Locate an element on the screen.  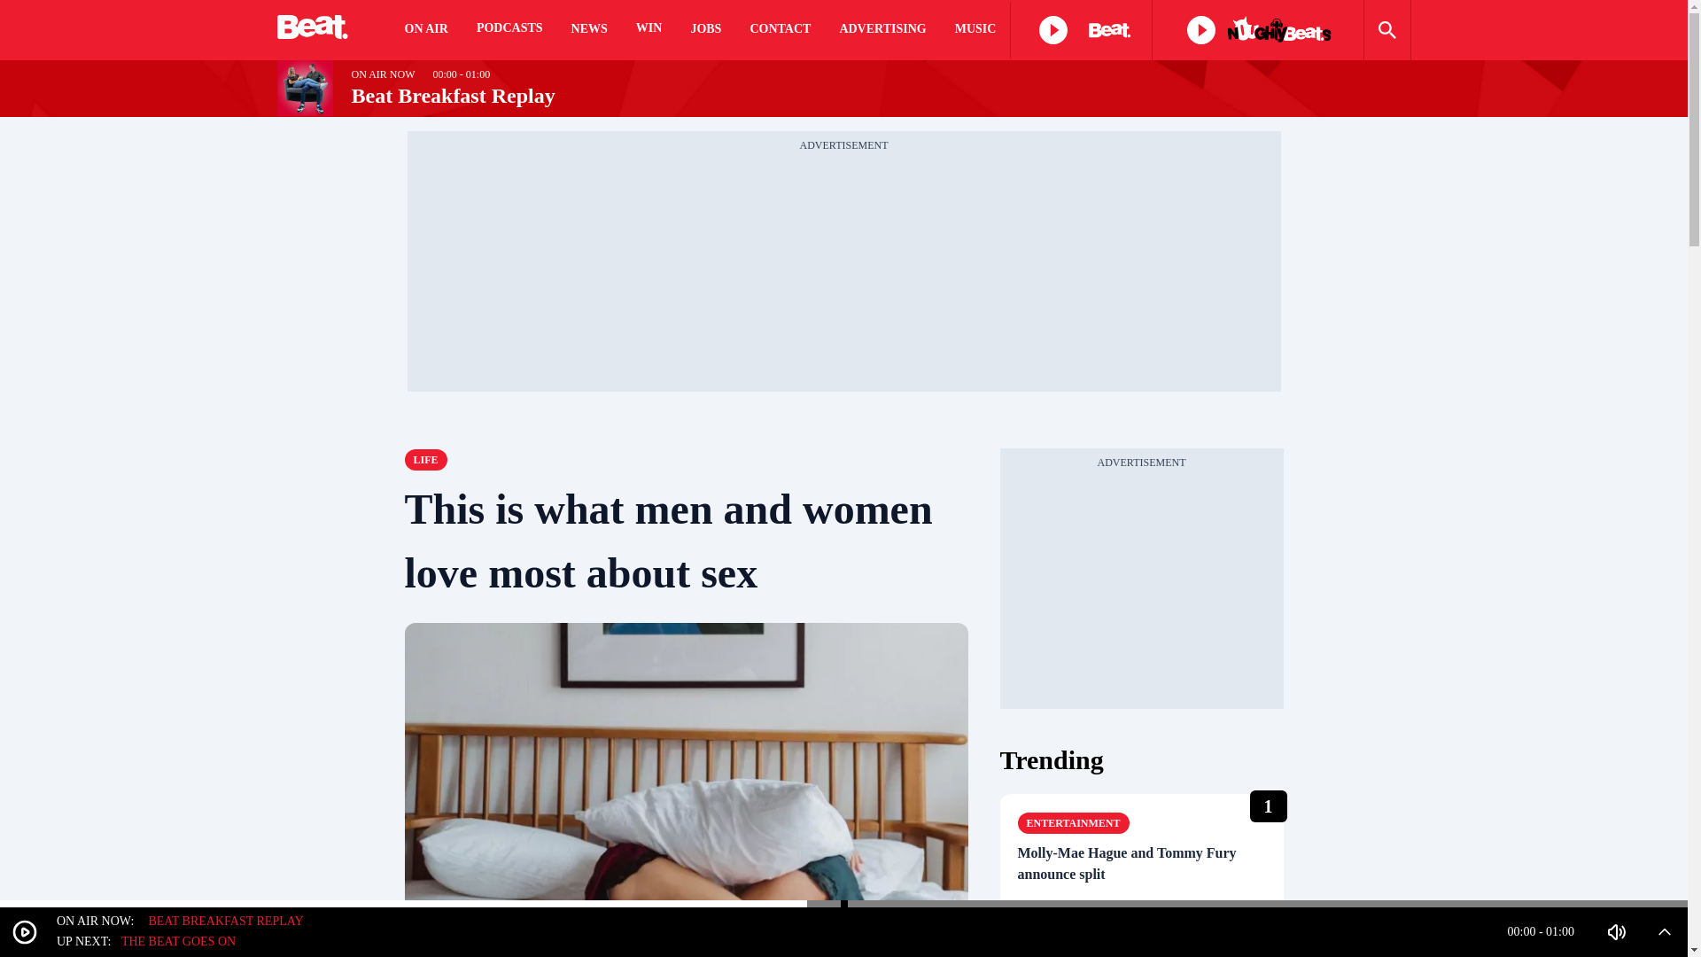
Molly-Mae Hague and Tommy Fury announce split is located at coordinates (1141, 864).